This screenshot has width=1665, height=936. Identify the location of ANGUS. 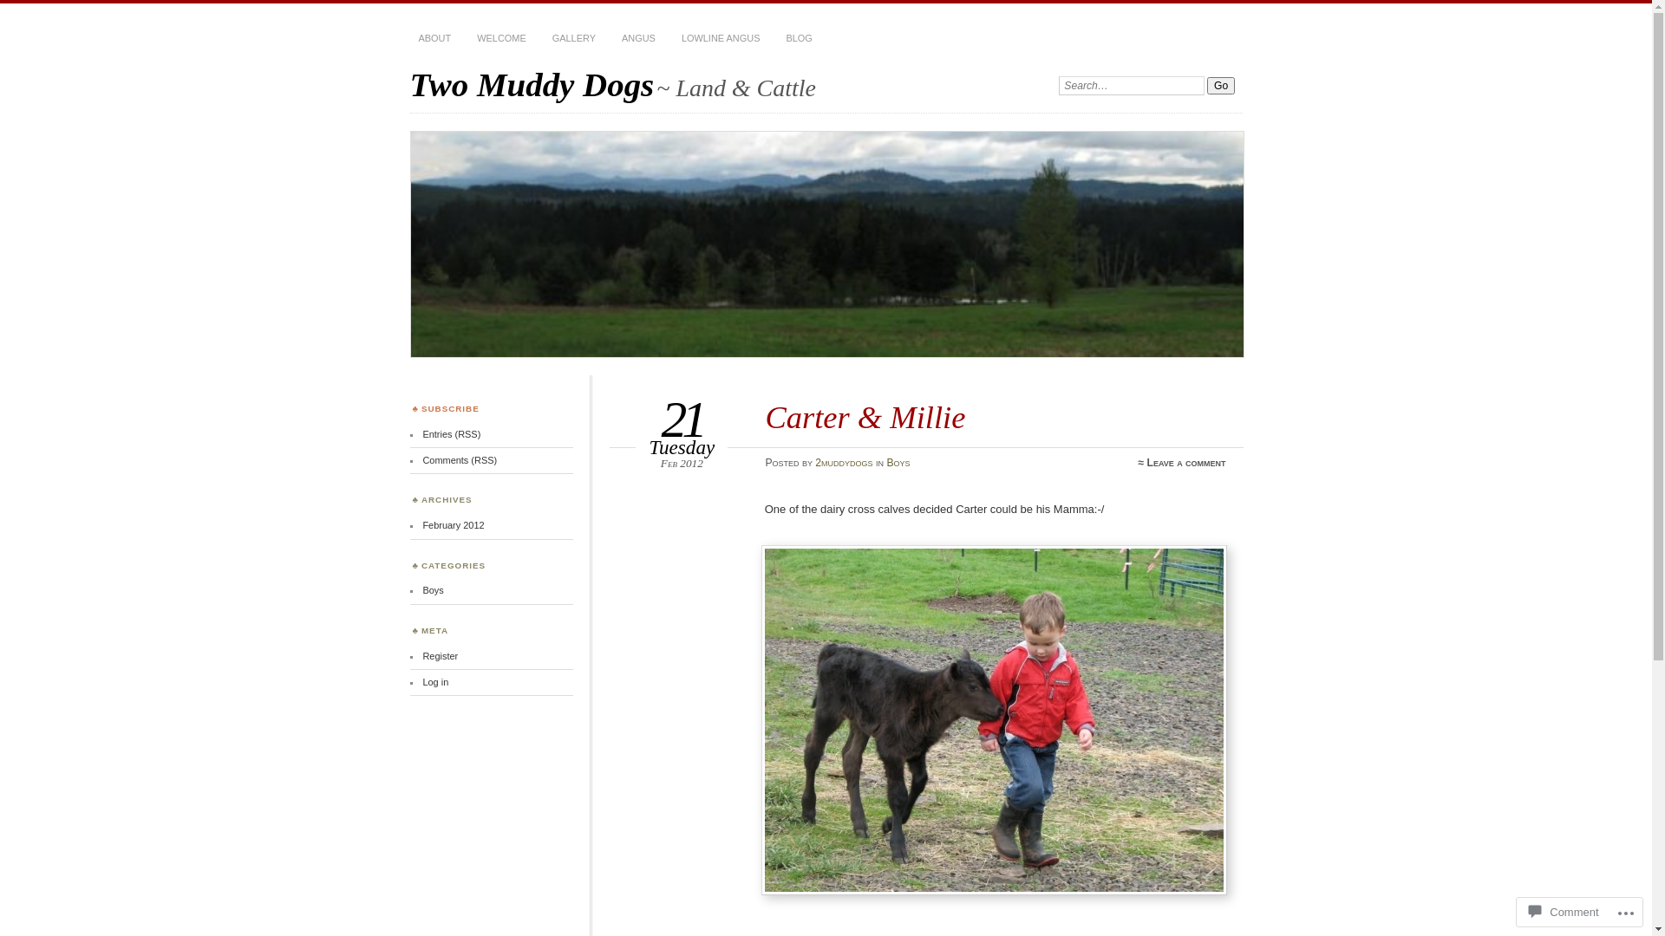
(638, 39).